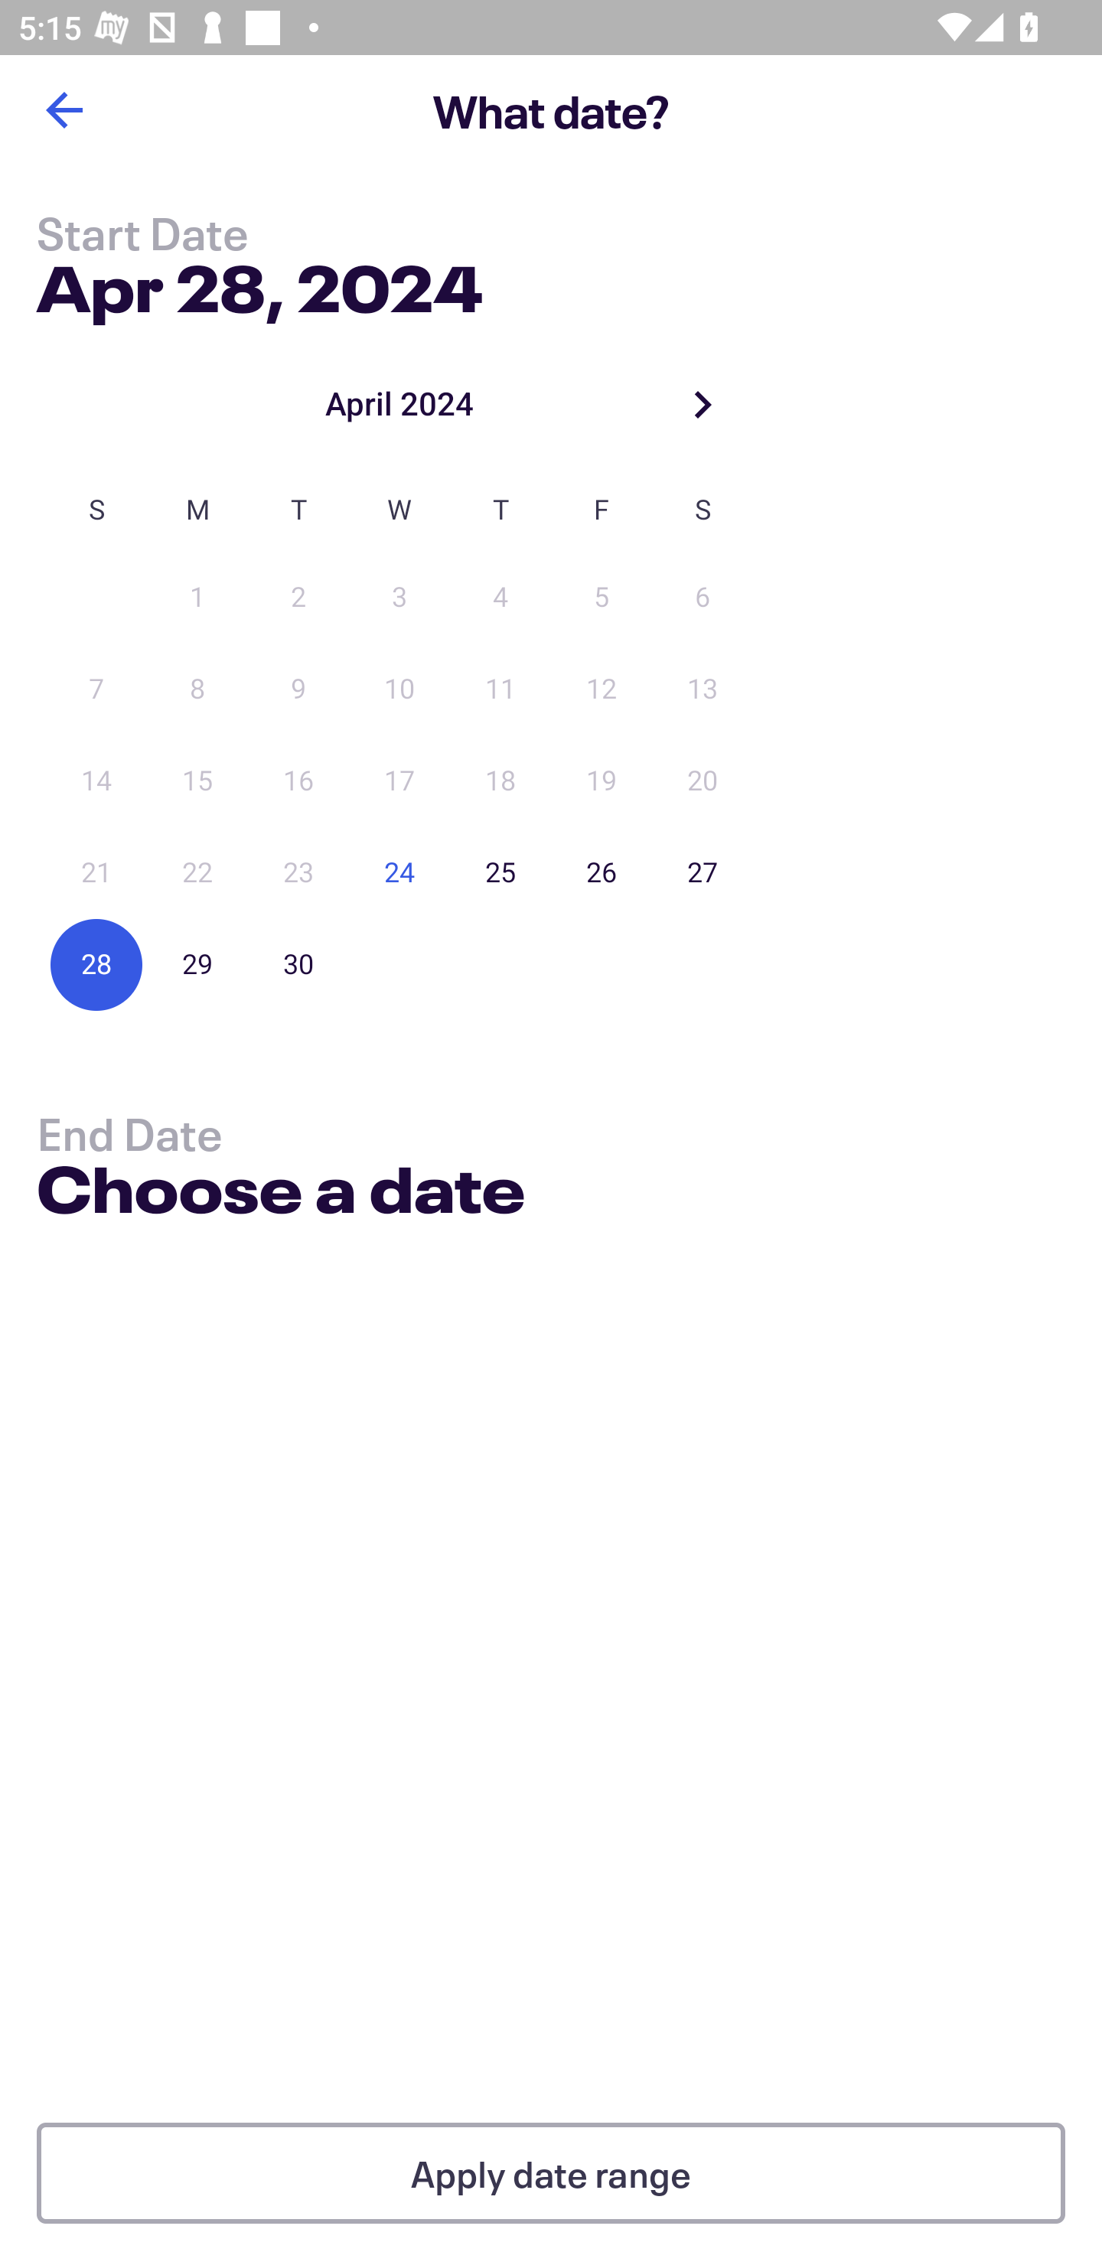 This screenshot has height=2265, width=1102. What do you see at coordinates (64, 110) in the screenshot?
I see `Back button` at bounding box center [64, 110].